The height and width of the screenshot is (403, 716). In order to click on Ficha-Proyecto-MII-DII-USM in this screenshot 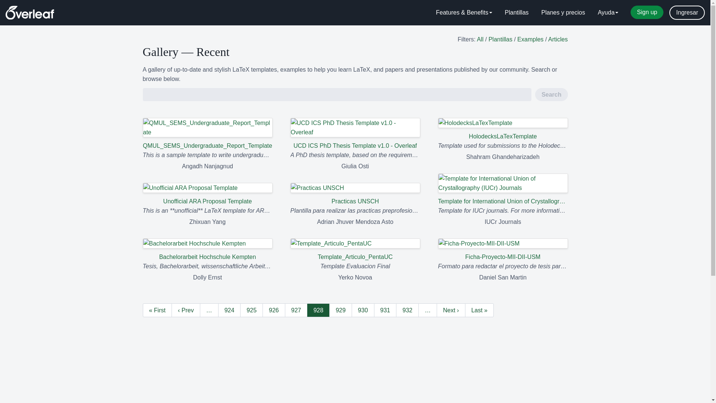, I will do `click(503, 250)`.